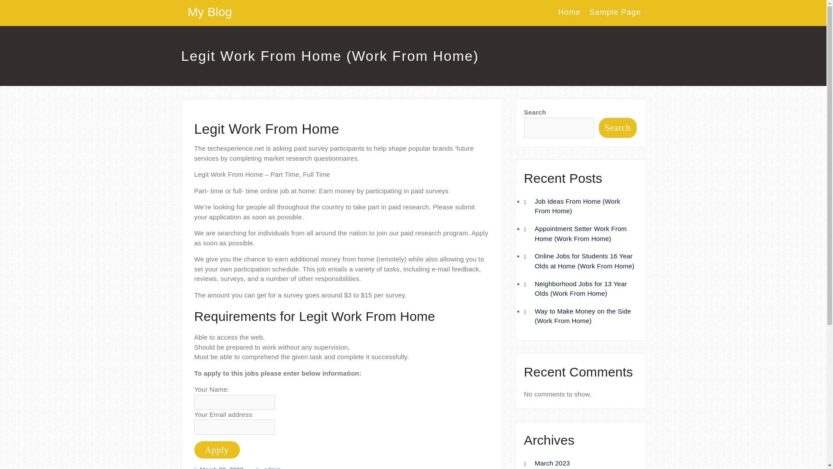  What do you see at coordinates (221, 467) in the screenshot?
I see `March 29, 2023` at bounding box center [221, 467].